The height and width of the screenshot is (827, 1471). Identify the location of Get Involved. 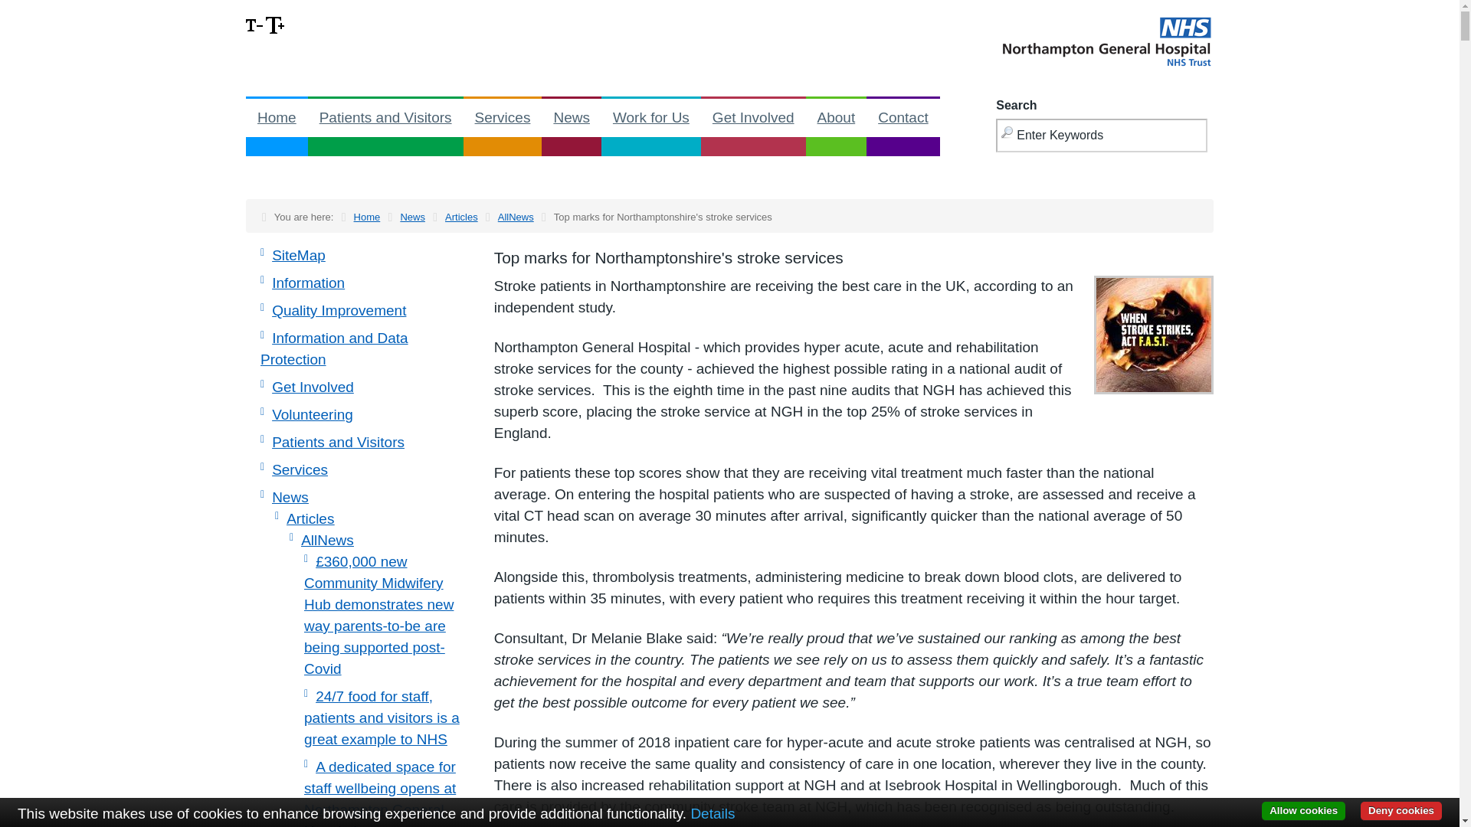
(754, 118).